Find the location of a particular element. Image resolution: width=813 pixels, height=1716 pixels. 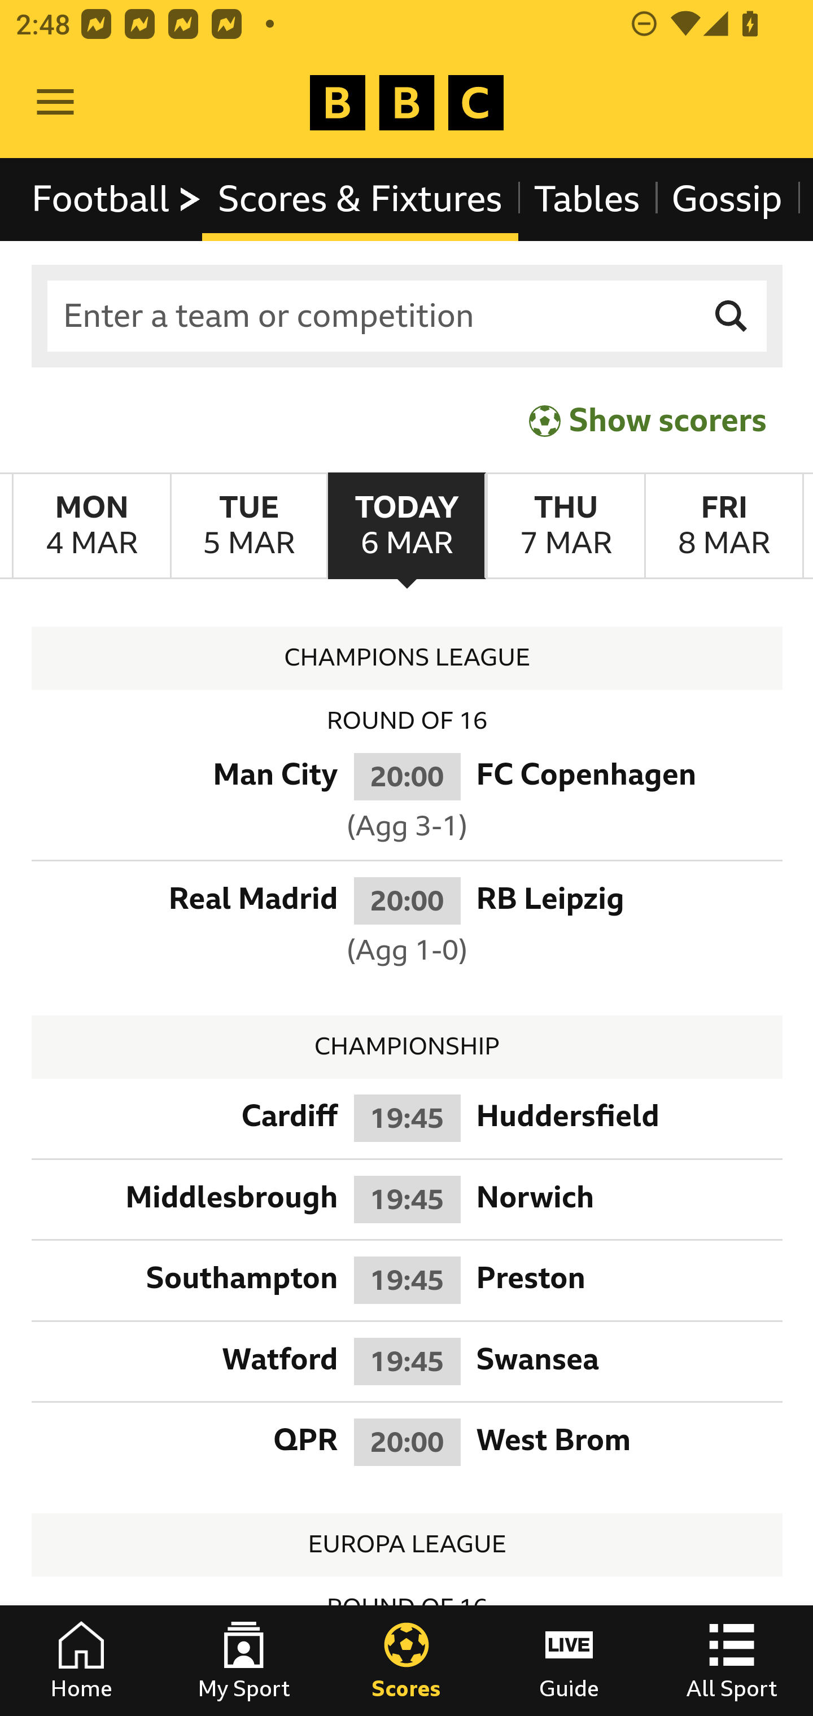

Show scorers is located at coordinates (648, 420).